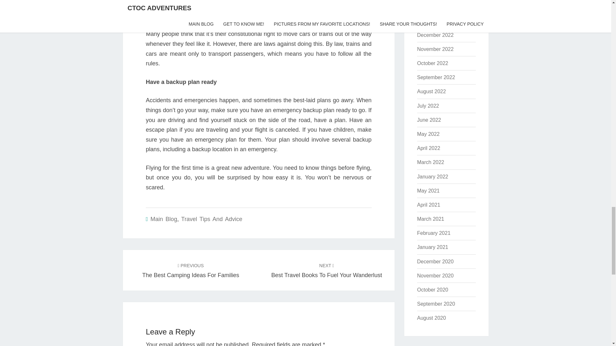 This screenshot has height=346, width=616. I want to click on January 2023, so click(435, 35).